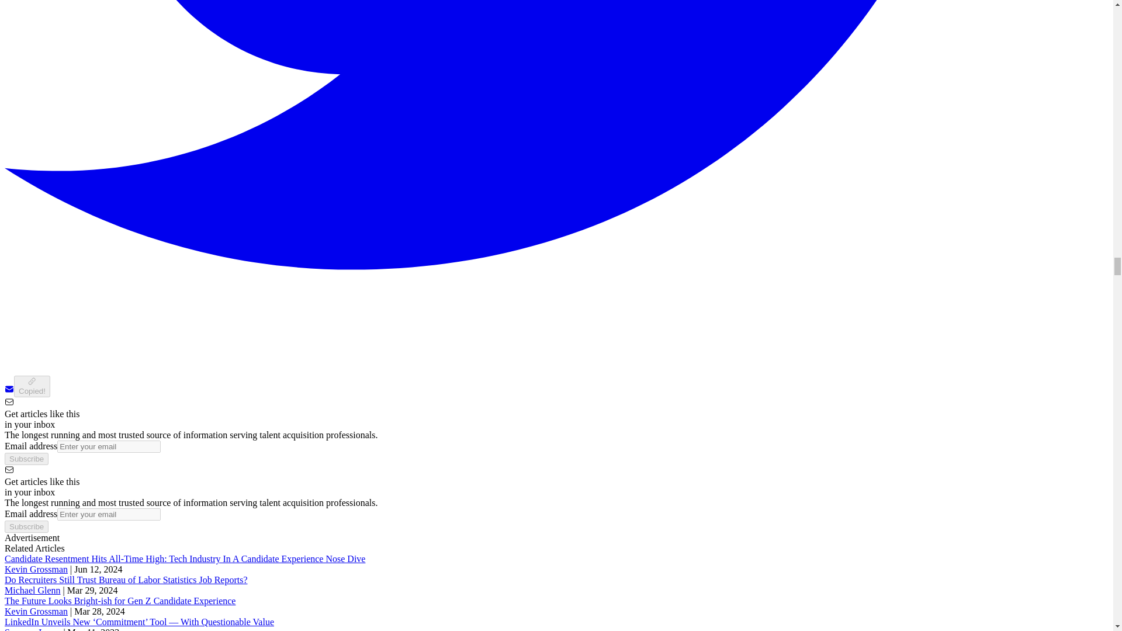  What do you see at coordinates (120, 601) in the screenshot?
I see `The Future Looks Bright-ish for Gen Z Candidate Experience` at bounding box center [120, 601].